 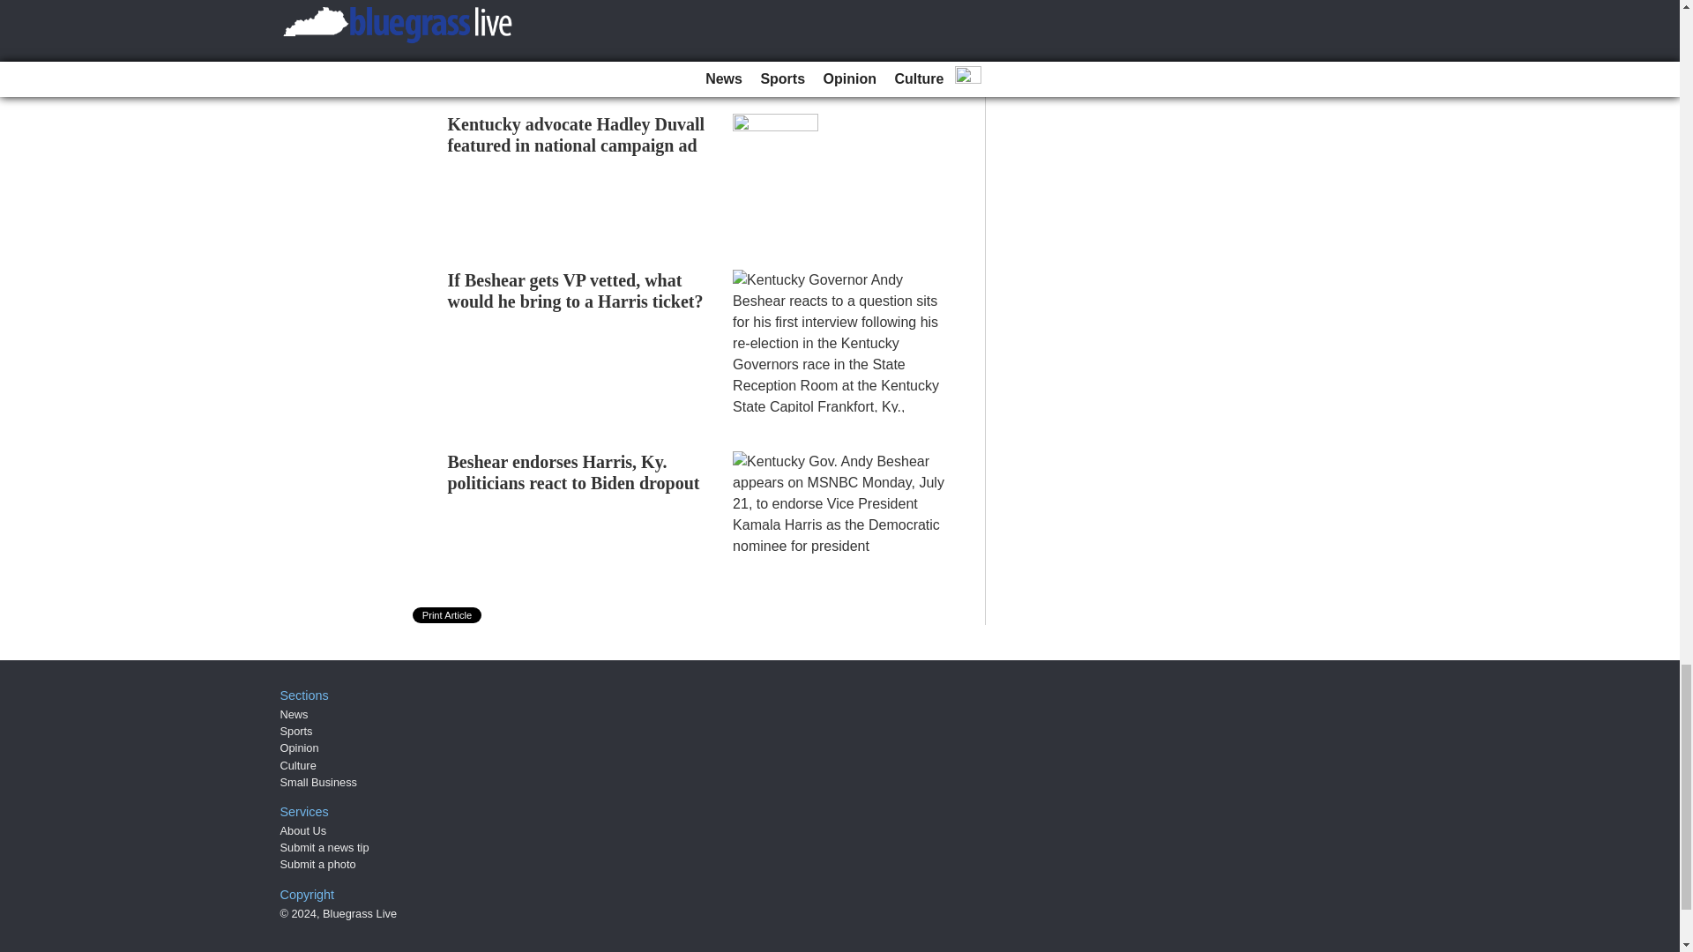 What do you see at coordinates (324, 846) in the screenshot?
I see `Submit a news tip` at bounding box center [324, 846].